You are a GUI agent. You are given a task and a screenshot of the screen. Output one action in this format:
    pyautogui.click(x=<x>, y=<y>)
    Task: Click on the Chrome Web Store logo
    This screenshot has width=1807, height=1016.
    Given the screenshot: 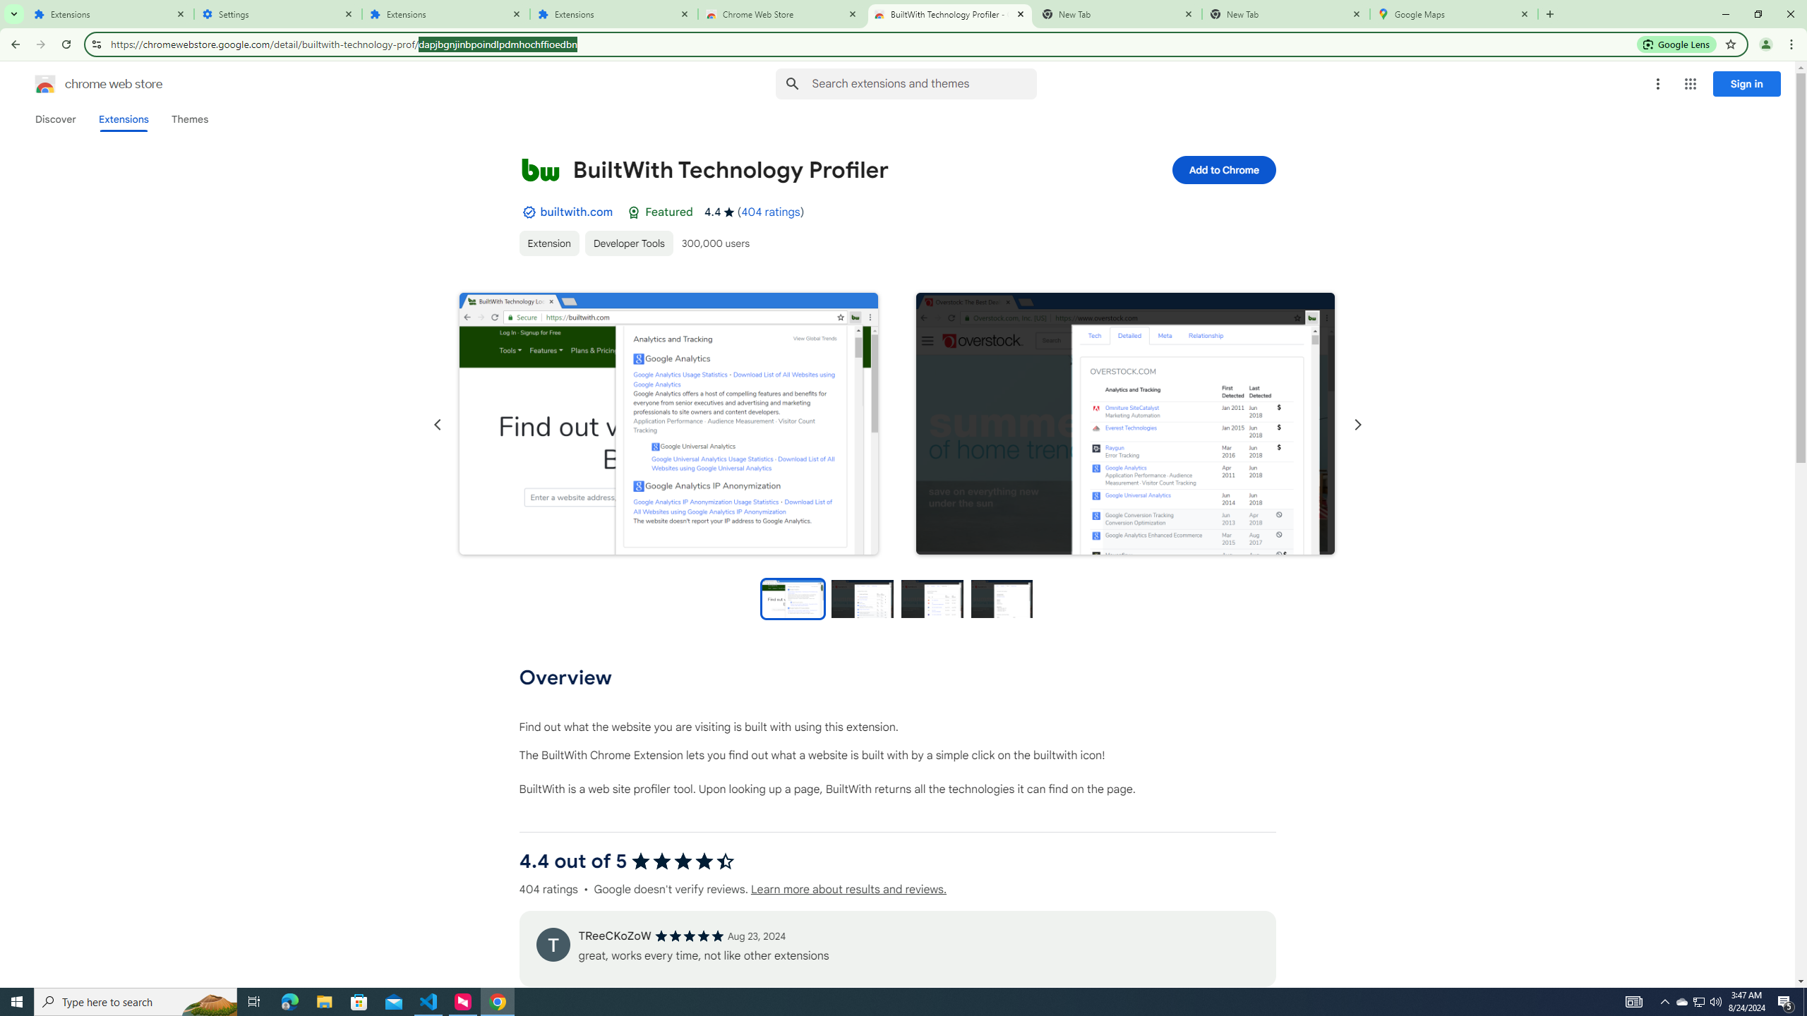 What is the action you would take?
    pyautogui.click(x=45, y=84)
    